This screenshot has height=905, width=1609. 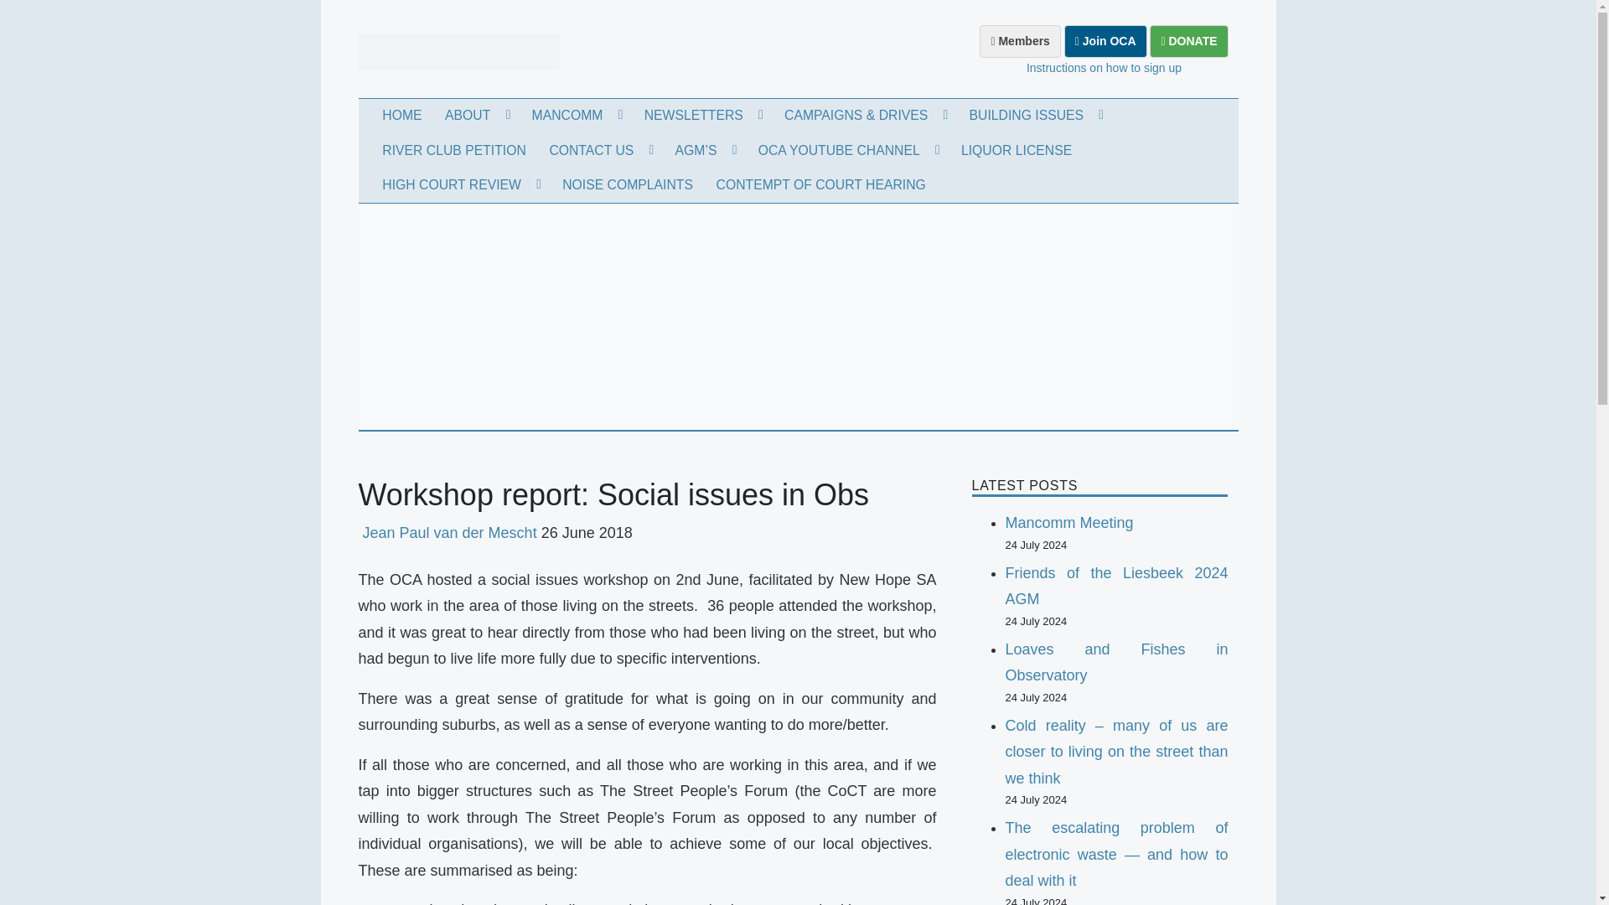 I want to click on HOME, so click(x=401, y=116).